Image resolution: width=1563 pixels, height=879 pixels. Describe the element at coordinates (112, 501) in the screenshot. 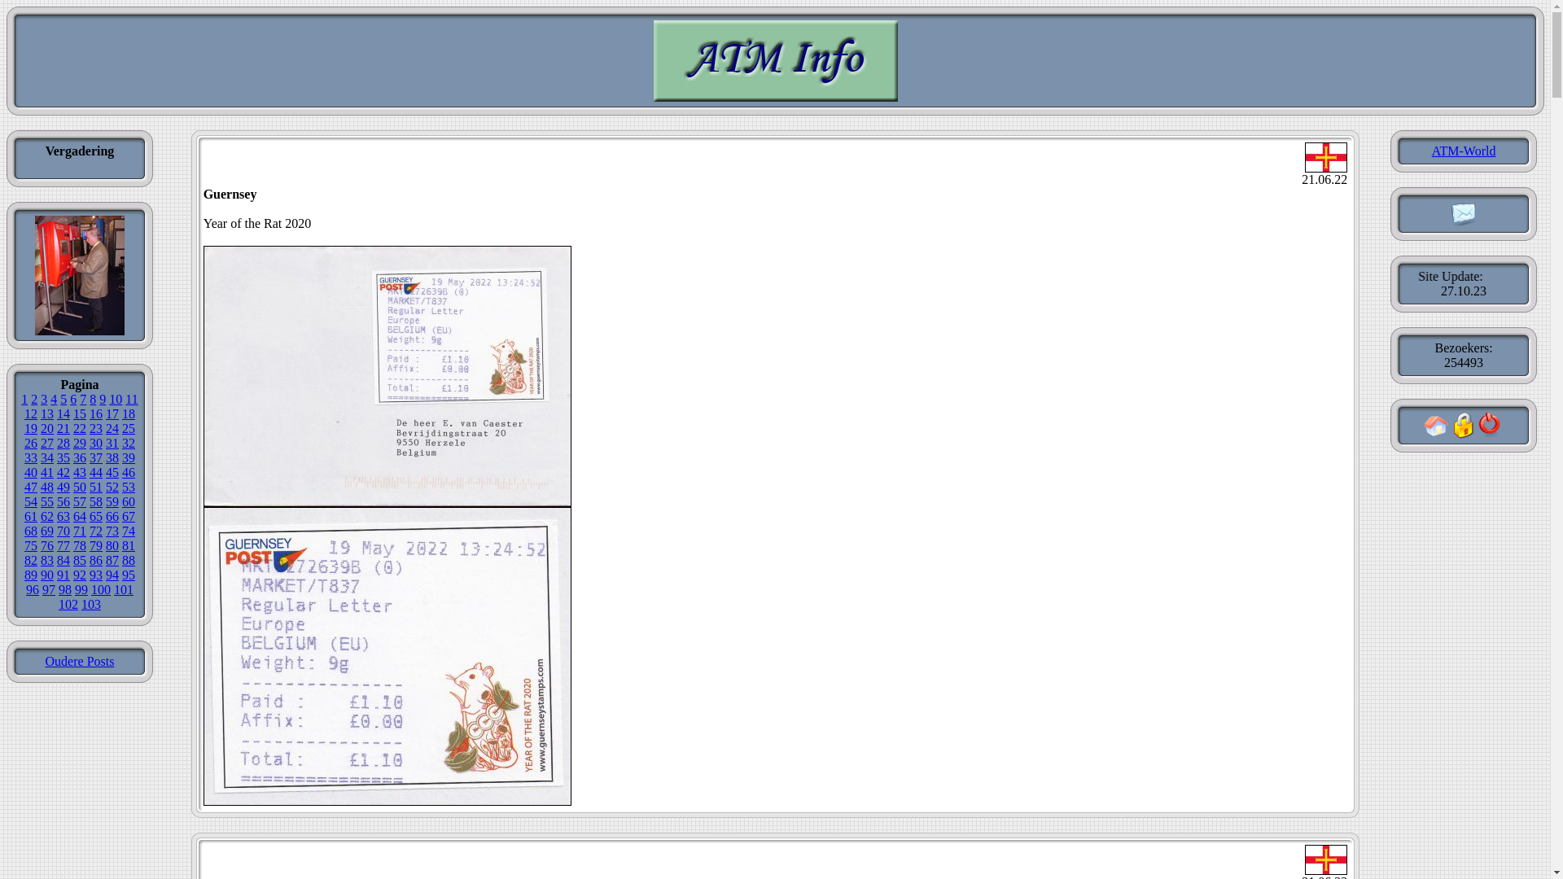

I see `59` at that location.